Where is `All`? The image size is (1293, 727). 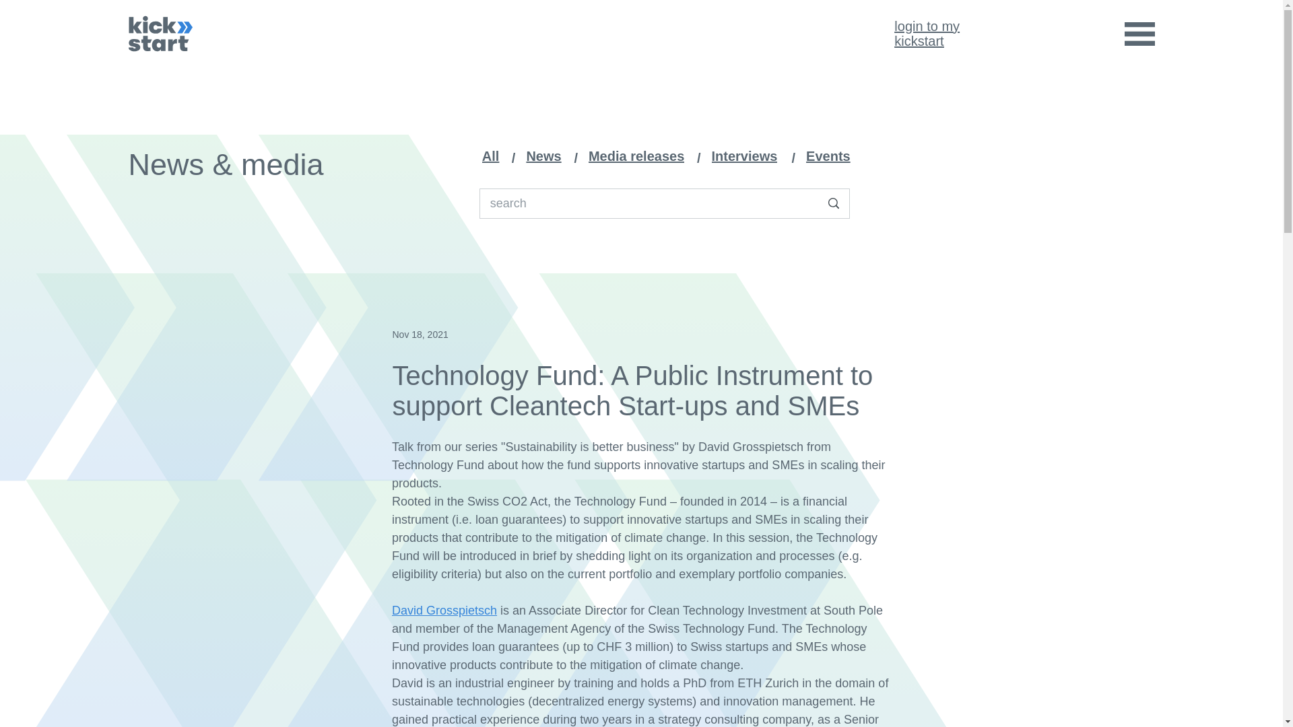
All is located at coordinates (749, 156).